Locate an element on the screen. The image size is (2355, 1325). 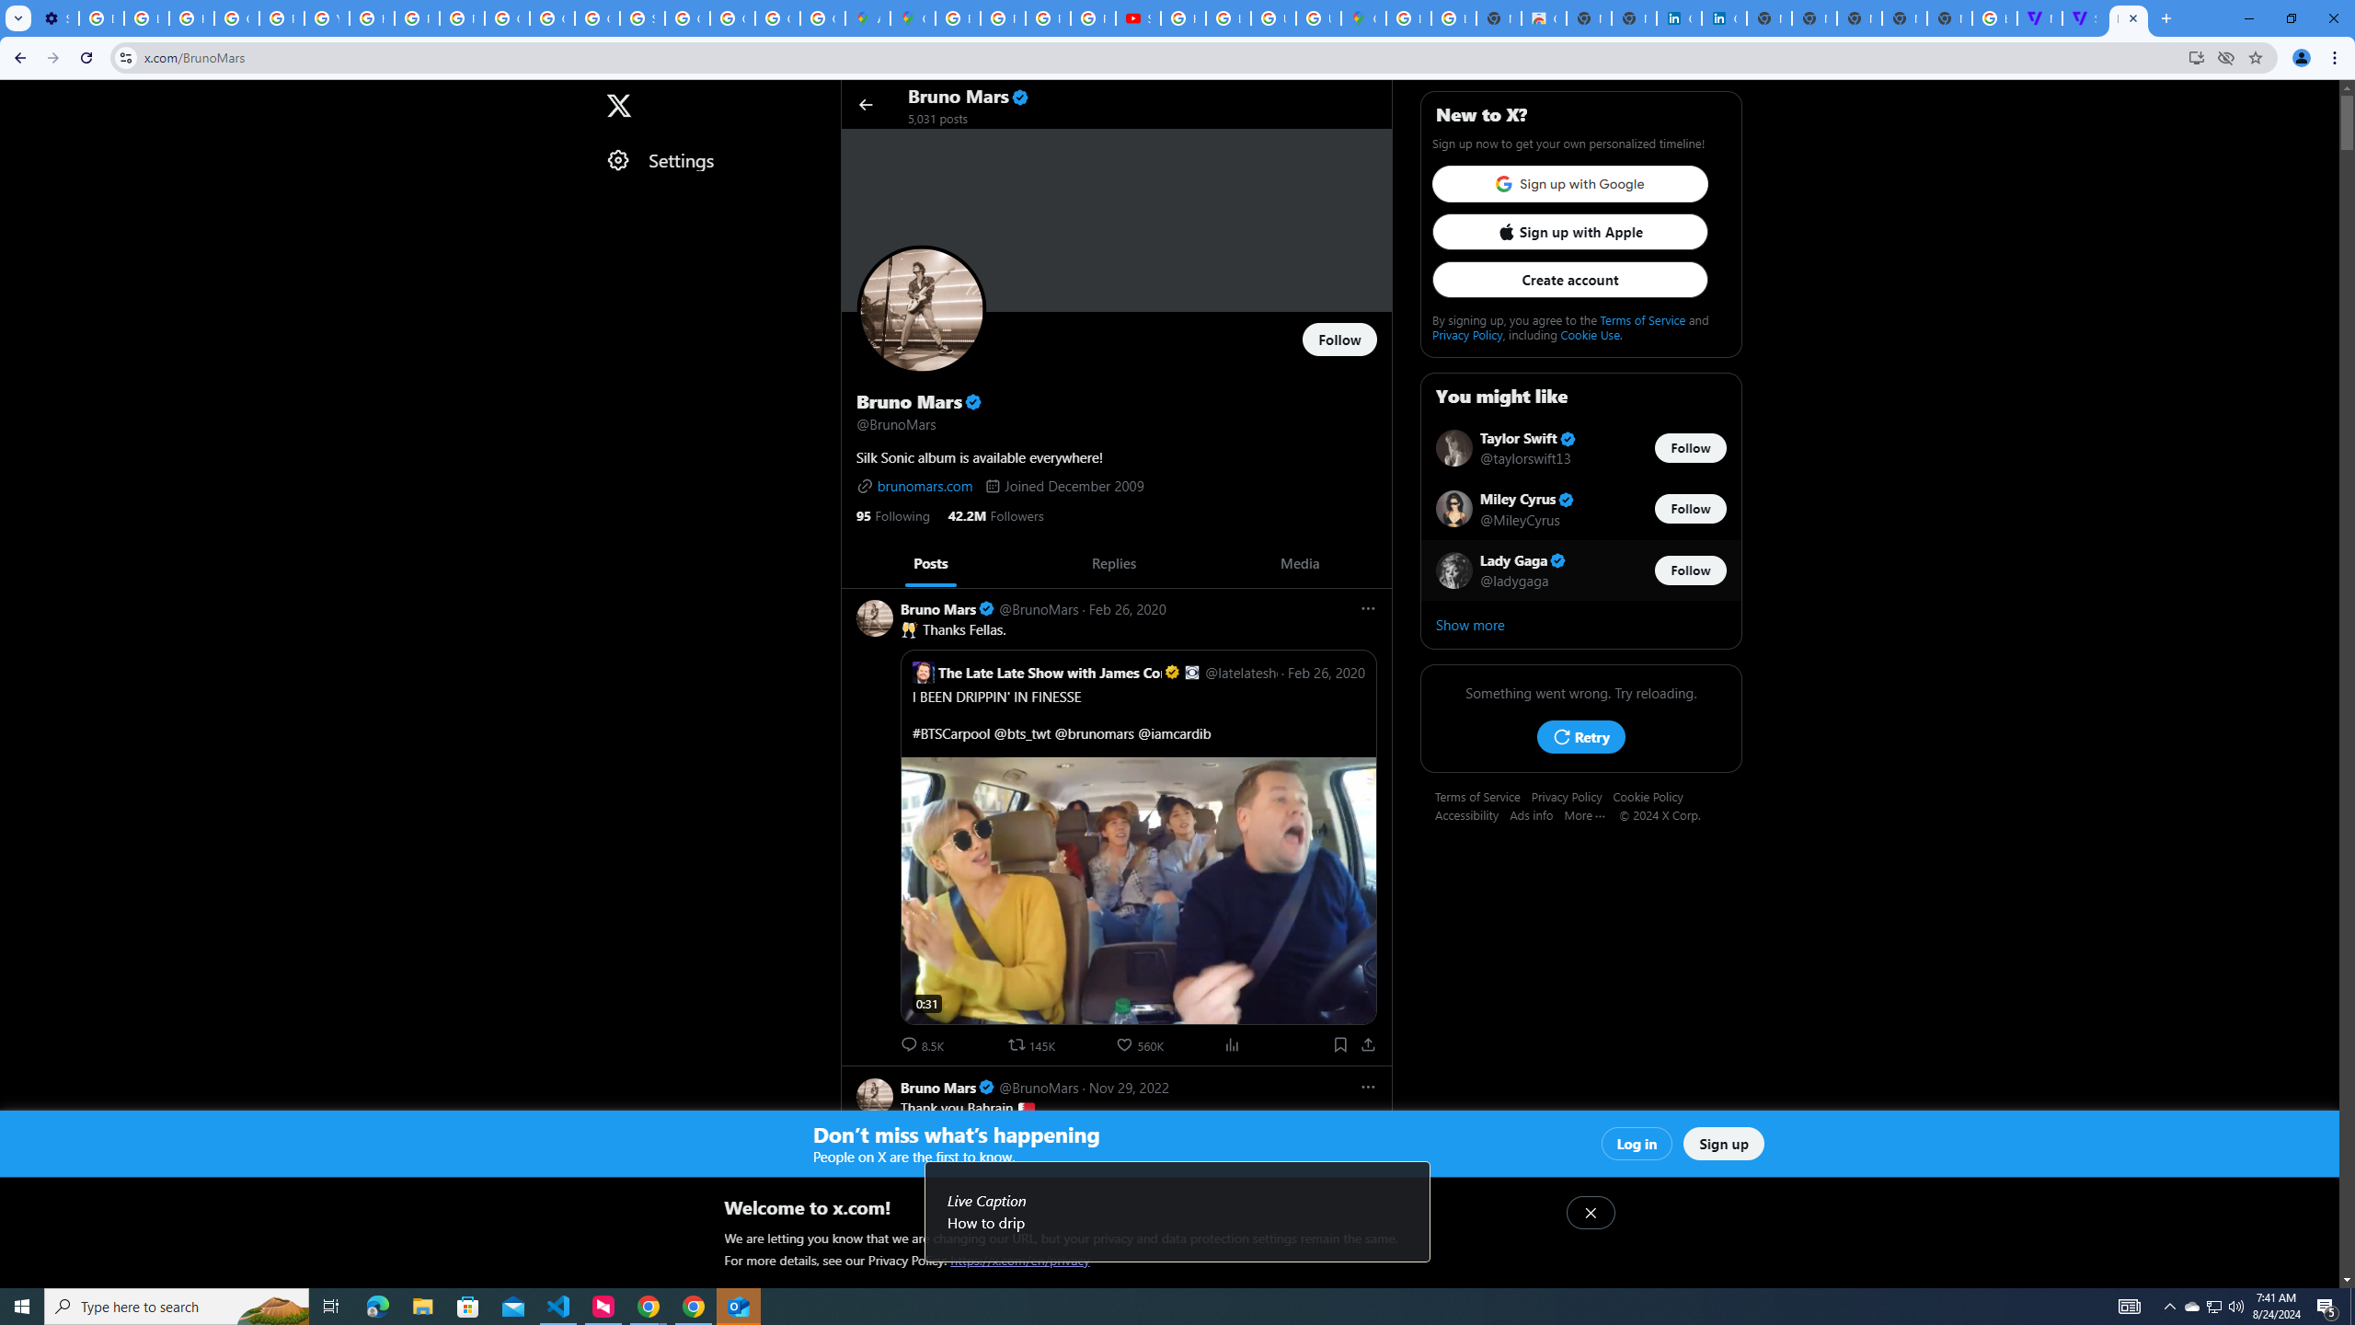
Chrome is located at coordinates (2337, 58).